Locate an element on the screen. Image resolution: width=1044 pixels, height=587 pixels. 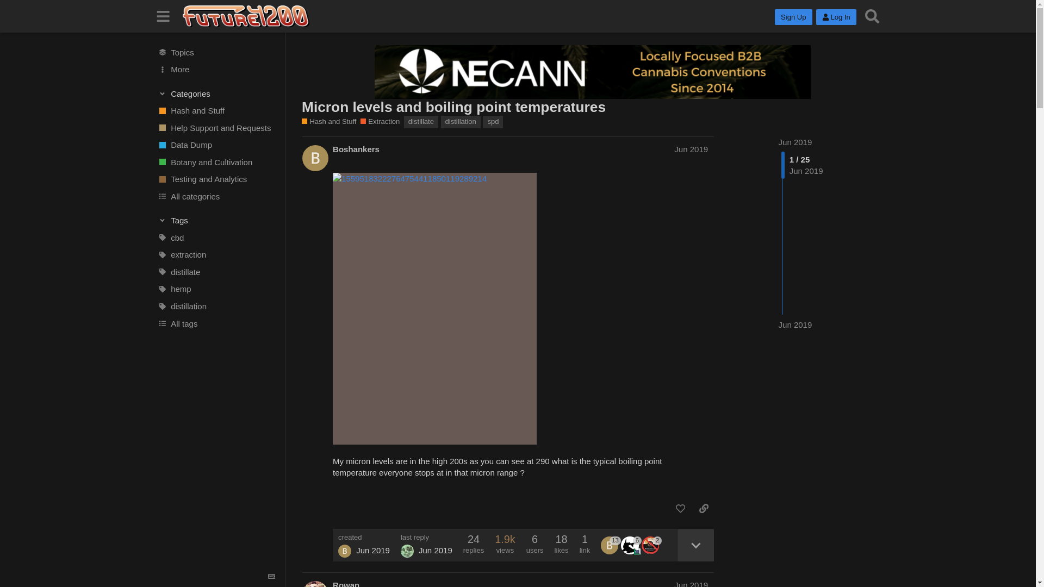
Jun 2019 is located at coordinates (691, 149).